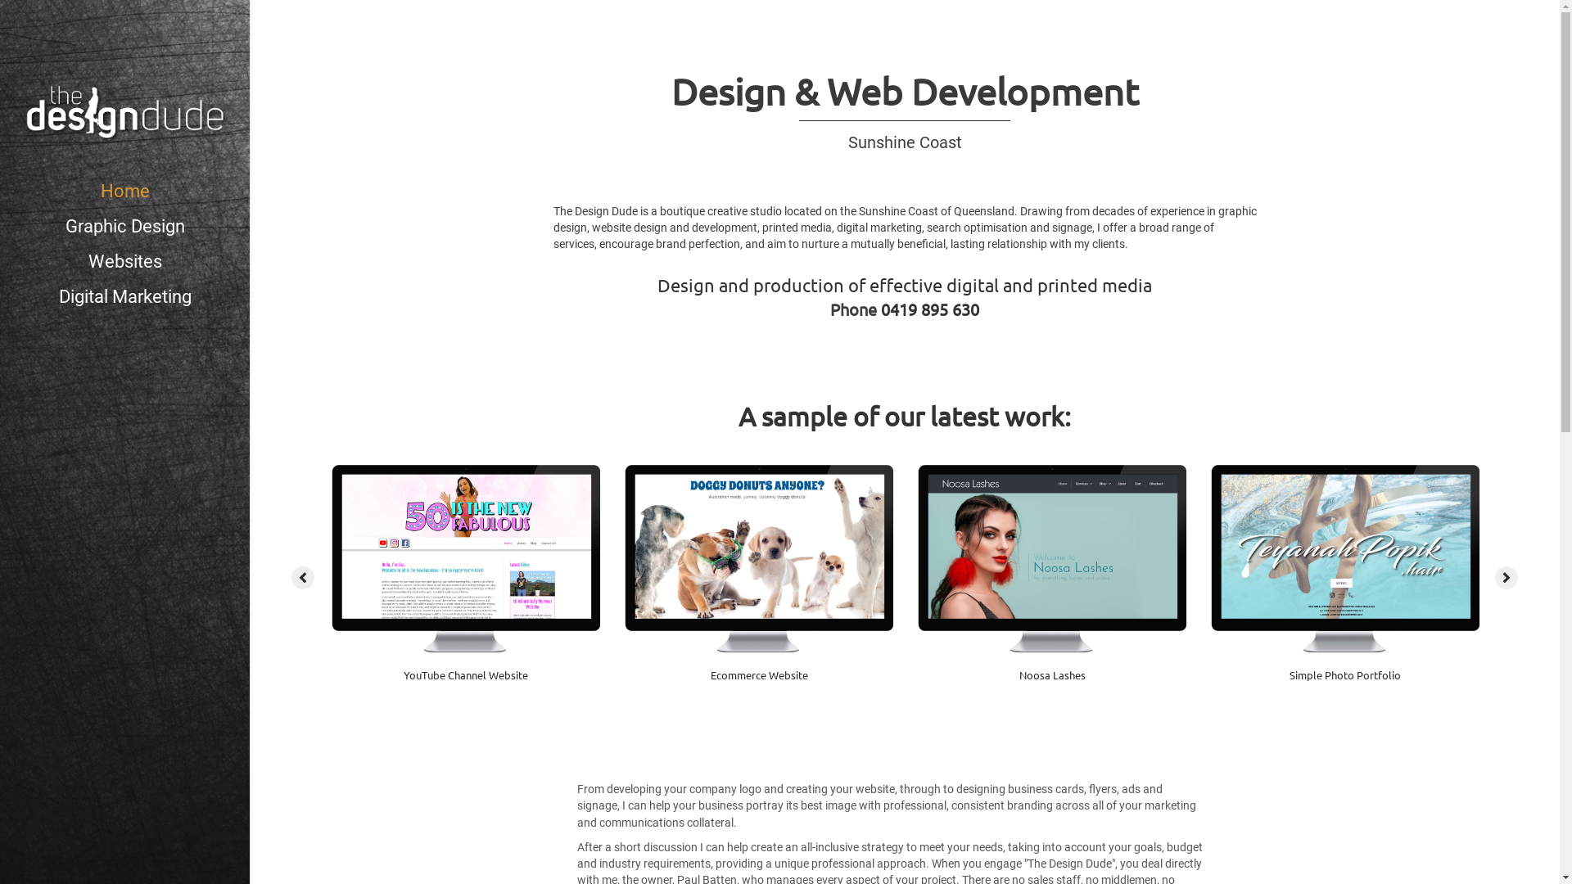 The image size is (1572, 884). What do you see at coordinates (466, 558) in the screenshot?
I see `50-is-the-new-fabulous` at bounding box center [466, 558].